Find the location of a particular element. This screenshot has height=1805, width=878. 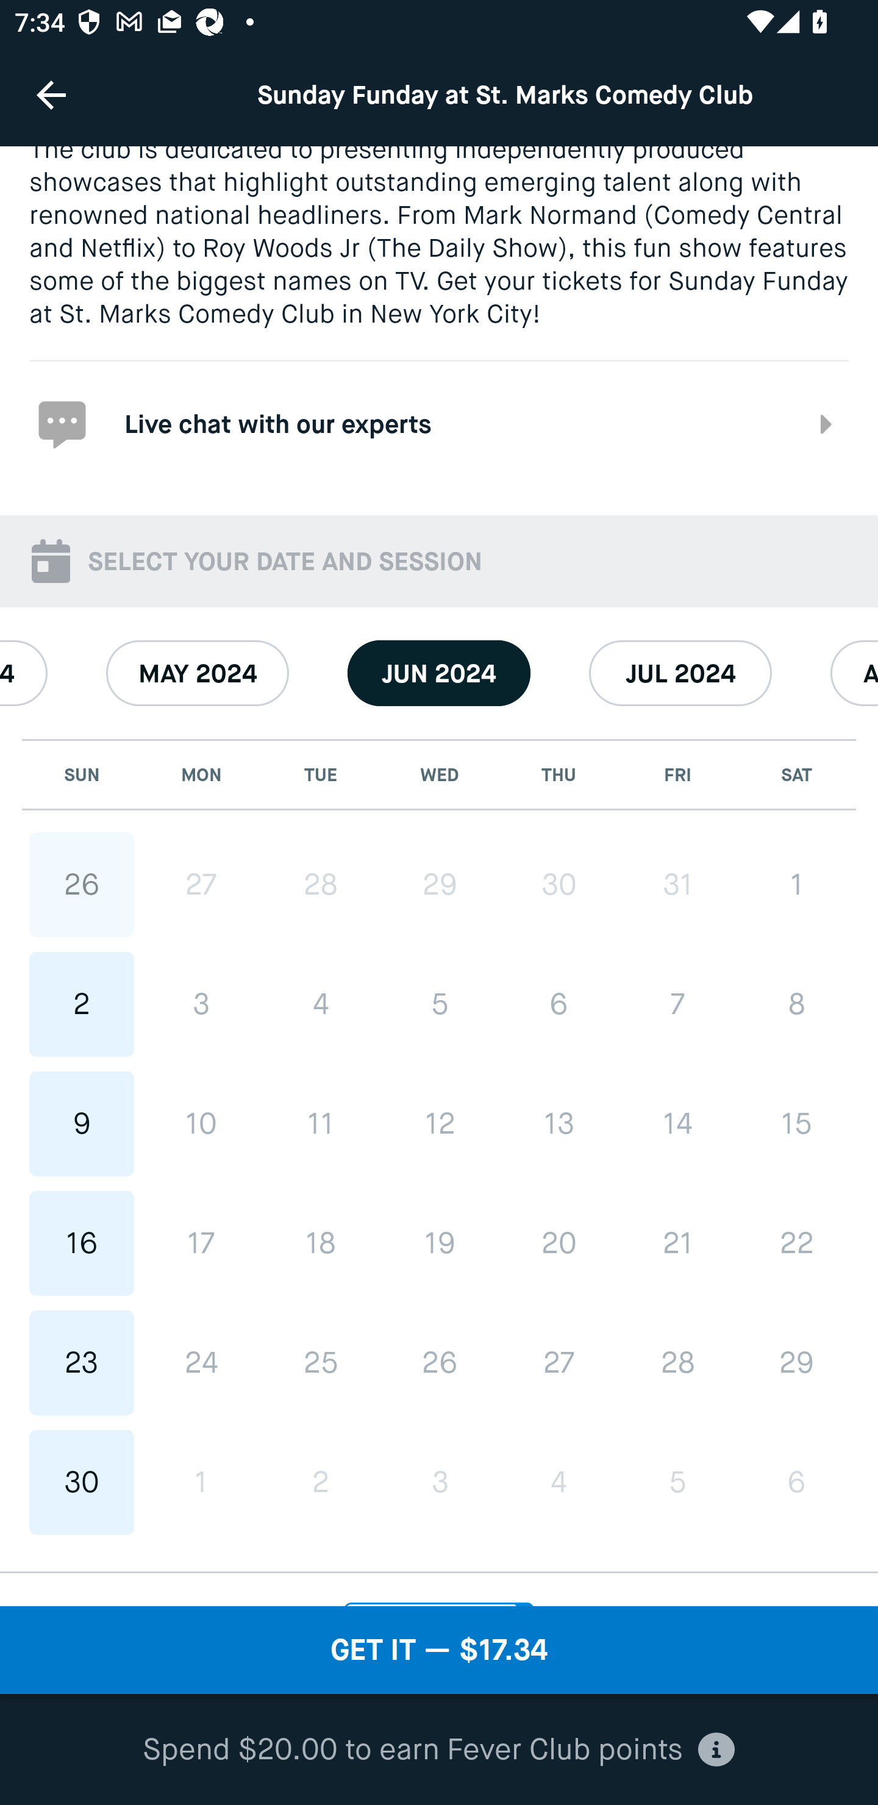

28 is located at coordinates (677, 1362).